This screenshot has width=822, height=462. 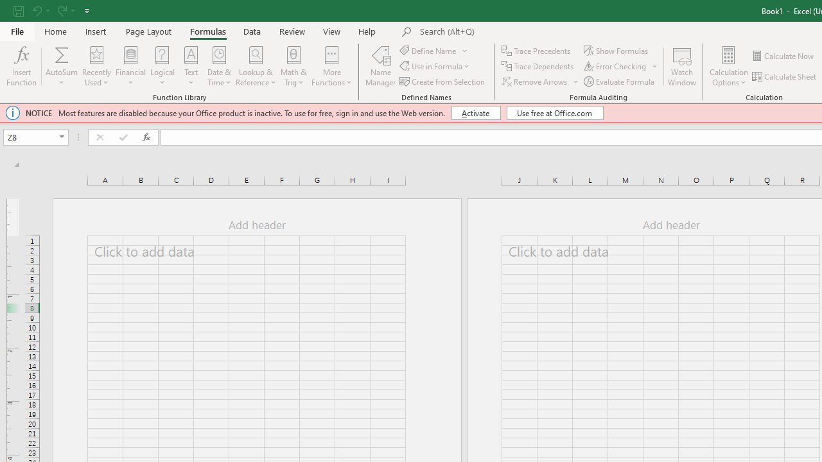 What do you see at coordinates (435, 67) in the screenshot?
I see `Use in Formula` at bounding box center [435, 67].